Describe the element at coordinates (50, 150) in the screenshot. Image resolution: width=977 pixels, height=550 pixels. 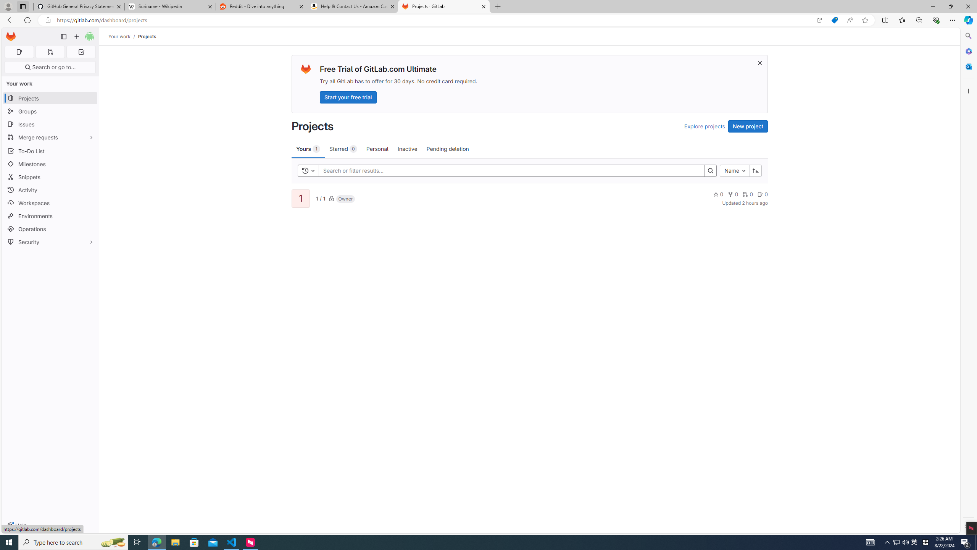
I see `To-Do List` at that location.